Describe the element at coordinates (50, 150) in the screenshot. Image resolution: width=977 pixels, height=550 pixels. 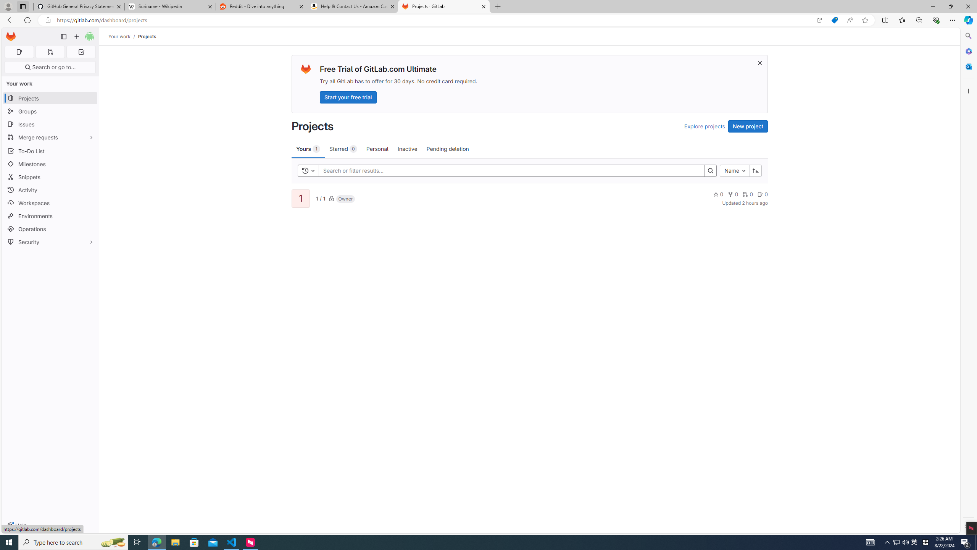
I see `To-Do List` at that location.